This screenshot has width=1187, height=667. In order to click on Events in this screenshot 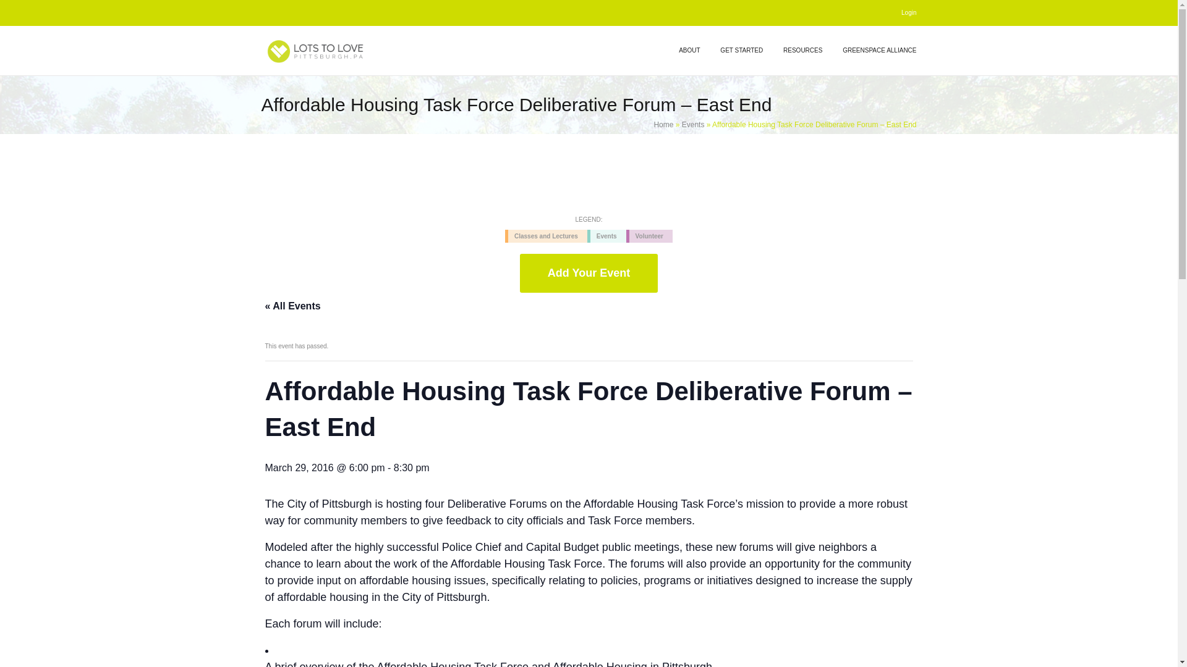, I will do `click(693, 125)`.